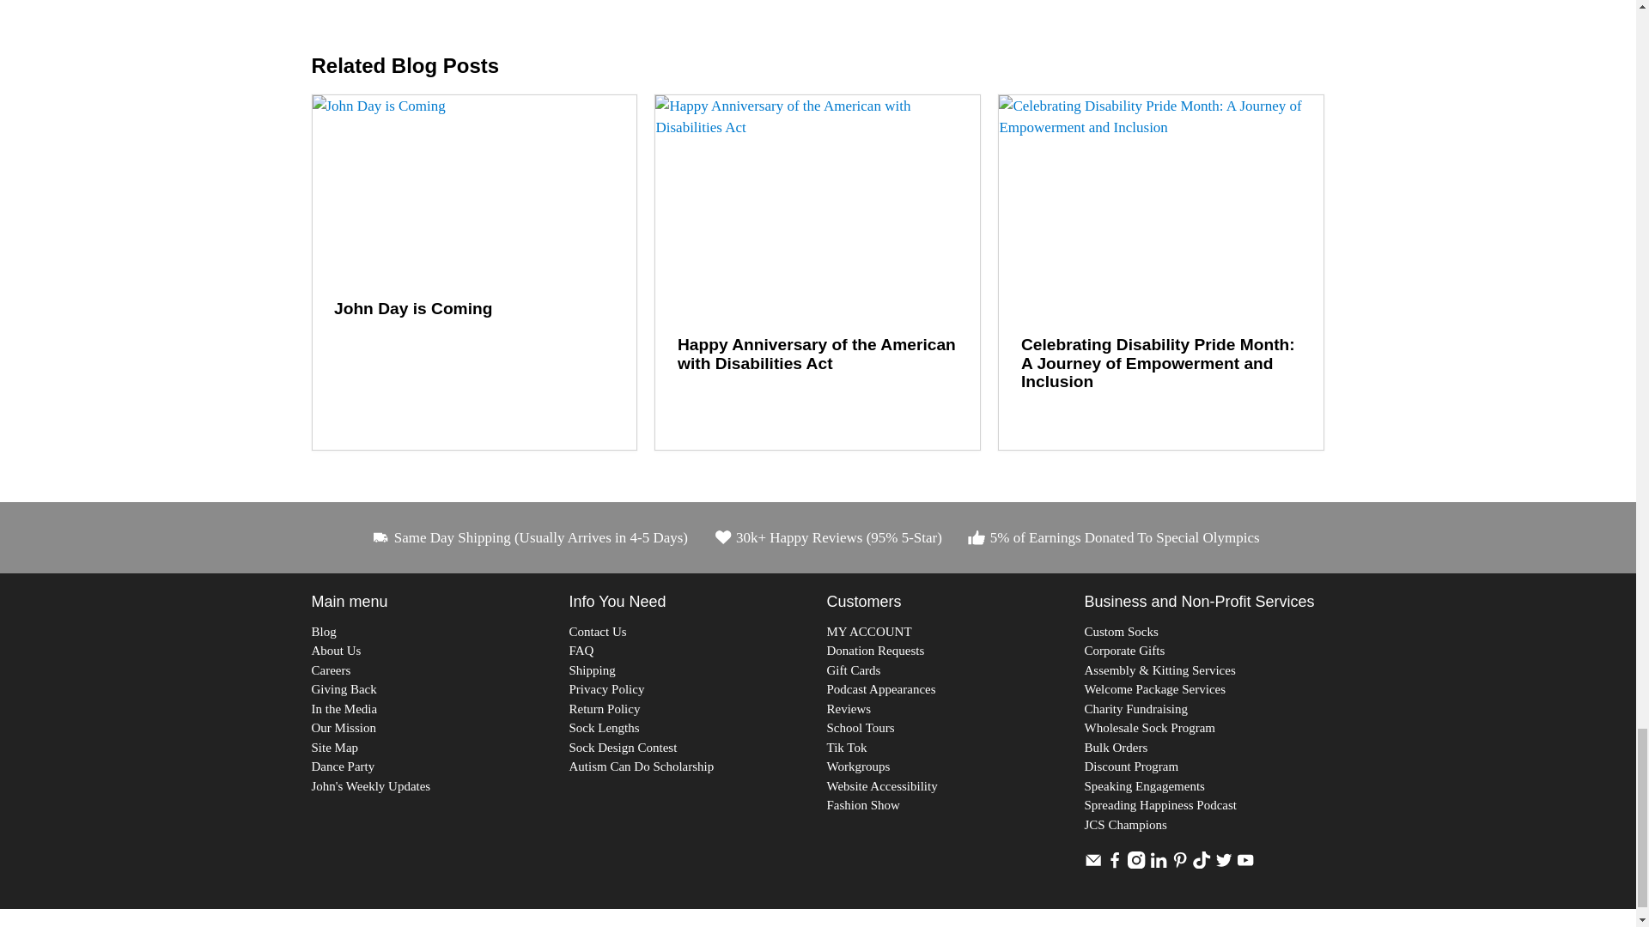  What do you see at coordinates (1201, 864) in the screenshot?
I see `Johns Crazy Socks on TikTok` at bounding box center [1201, 864].